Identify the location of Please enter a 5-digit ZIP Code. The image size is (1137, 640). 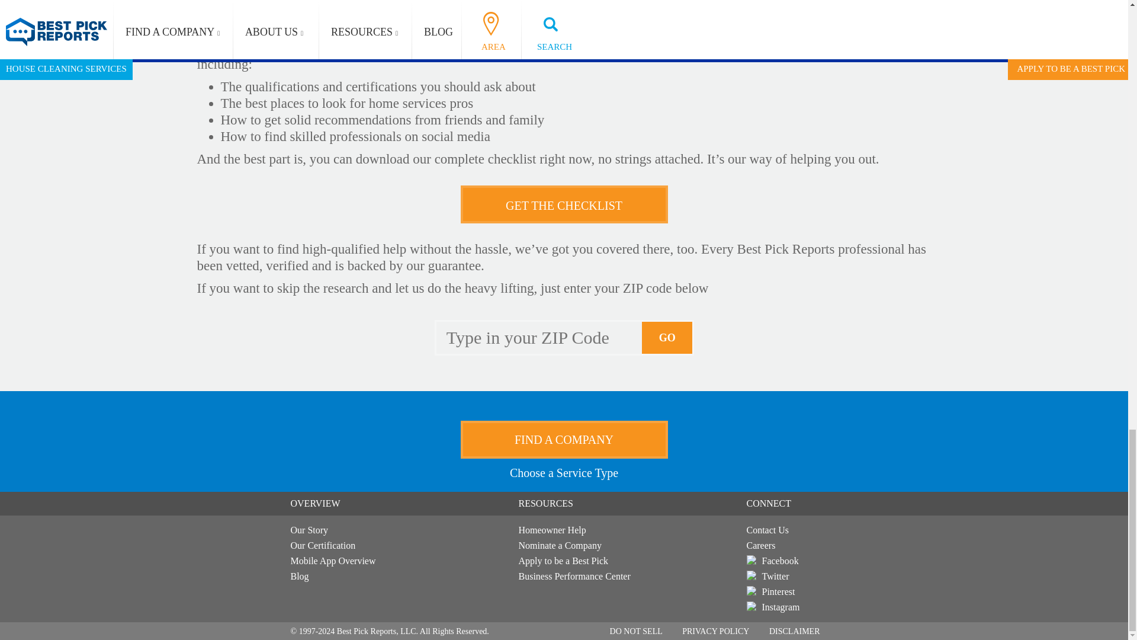
(539, 338).